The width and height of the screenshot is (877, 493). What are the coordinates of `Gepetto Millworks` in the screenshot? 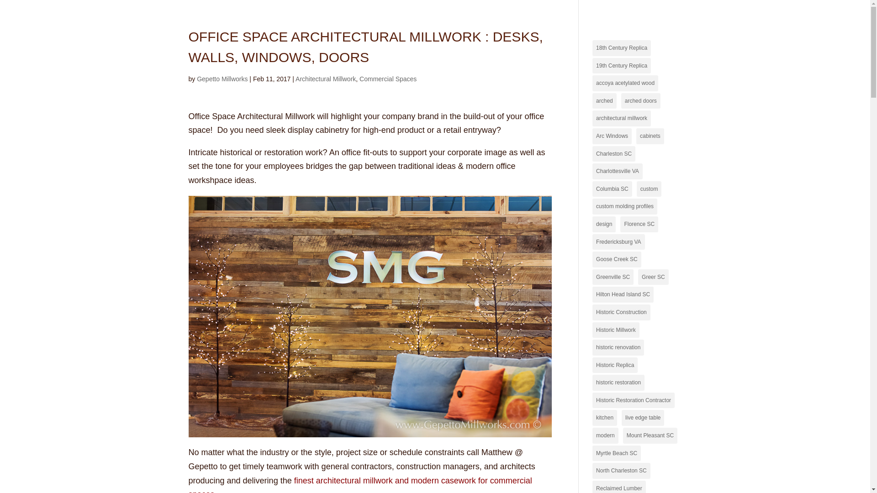 It's located at (222, 79).